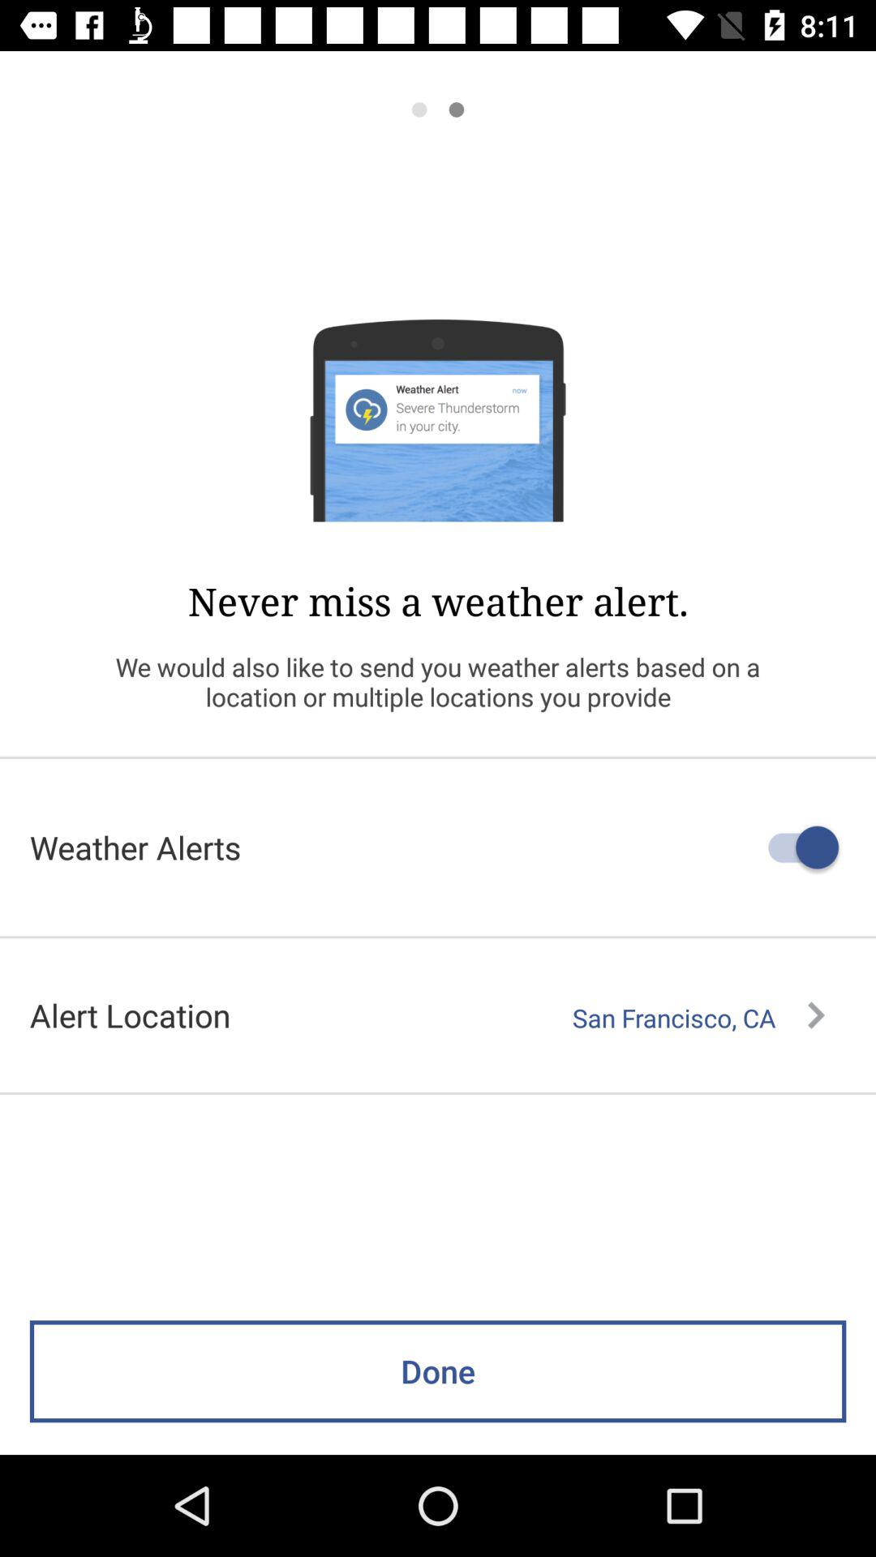 The image size is (876, 1557). What do you see at coordinates (698, 1018) in the screenshot?
I see `swipe until san francisco, ca icon` at bounding box center [698, 1018].